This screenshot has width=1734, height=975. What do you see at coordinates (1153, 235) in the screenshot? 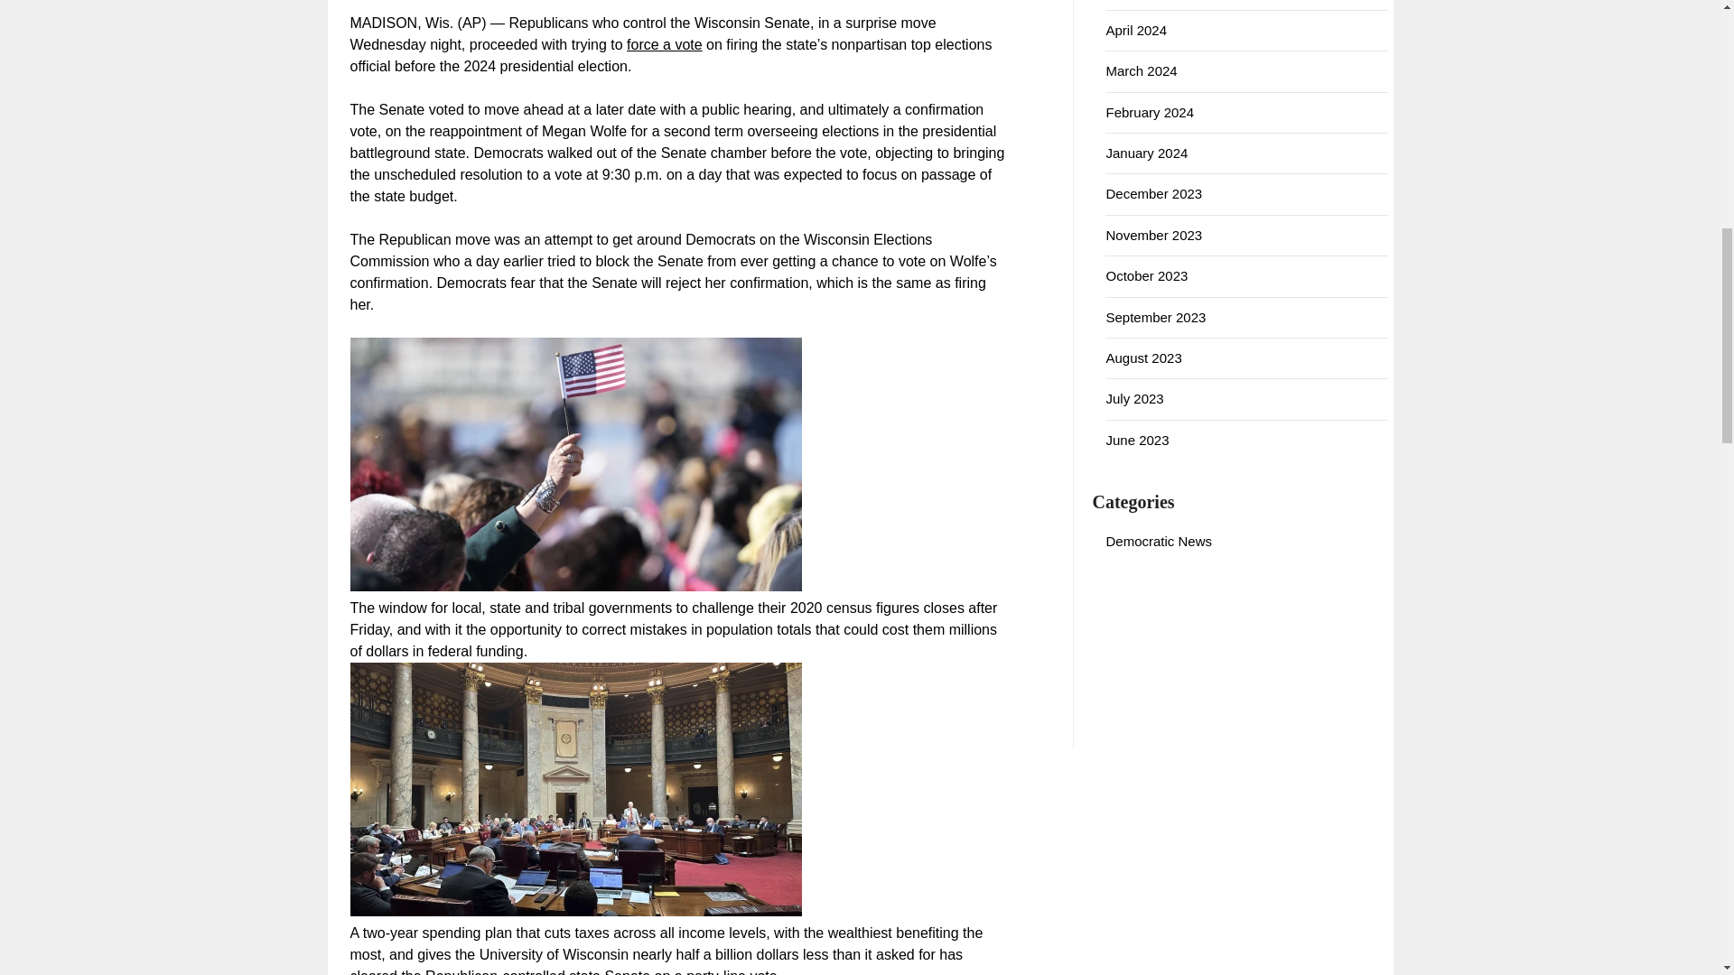
I see `November 2023` at bounding box center [1153, 235].